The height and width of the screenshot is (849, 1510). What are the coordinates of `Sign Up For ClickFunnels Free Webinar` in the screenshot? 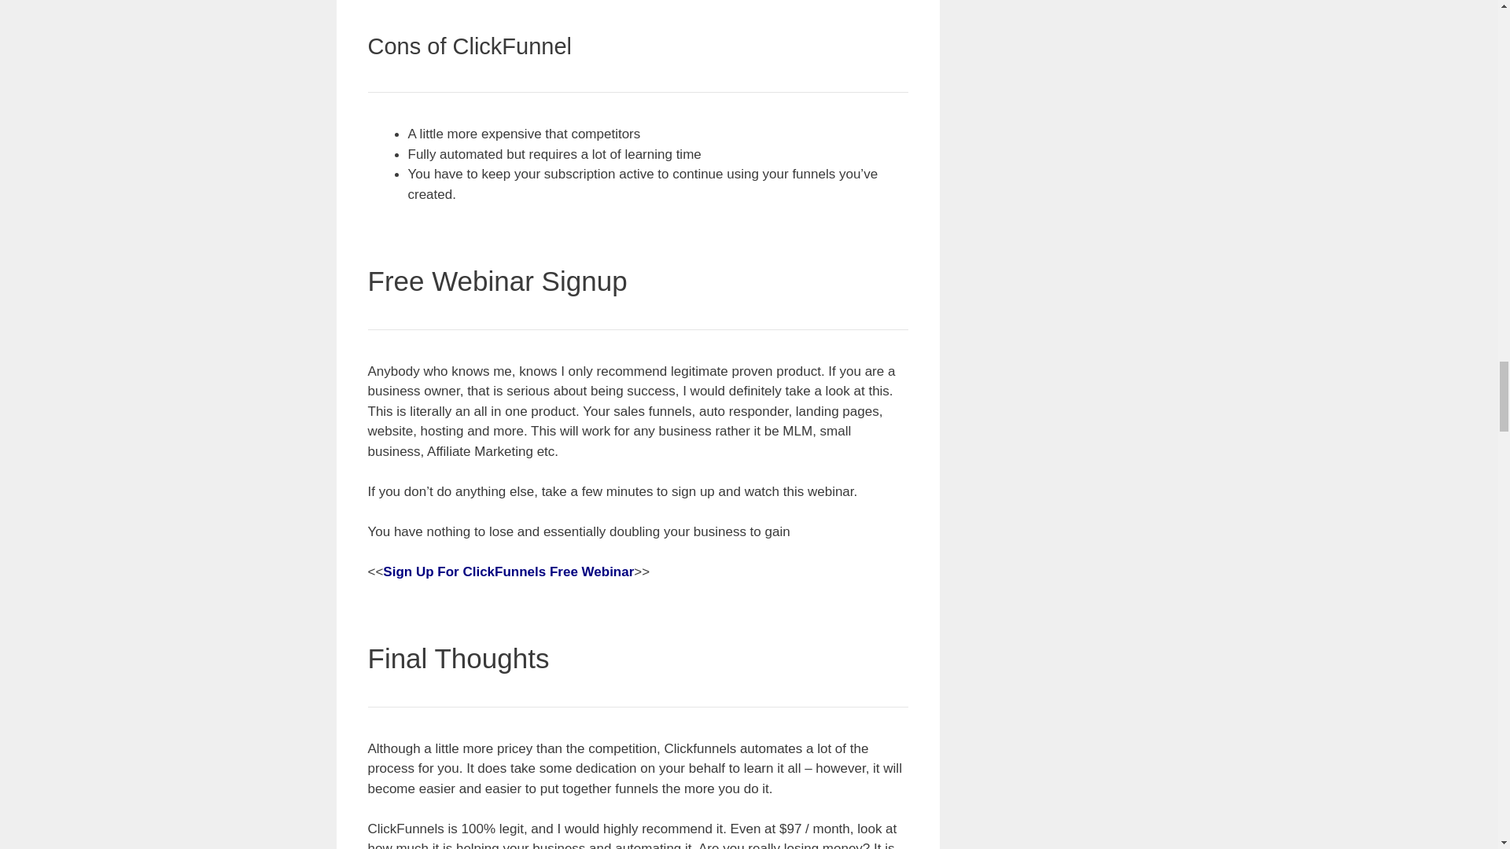 It's located at (508, 572).